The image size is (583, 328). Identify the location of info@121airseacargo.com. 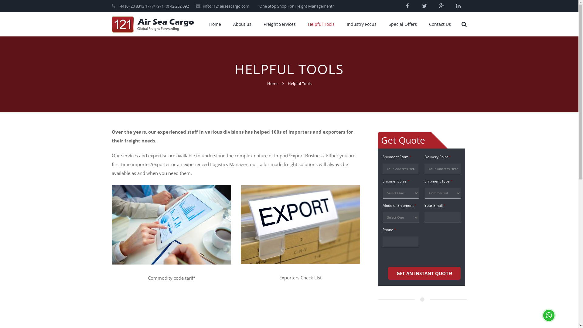
(226, 6).